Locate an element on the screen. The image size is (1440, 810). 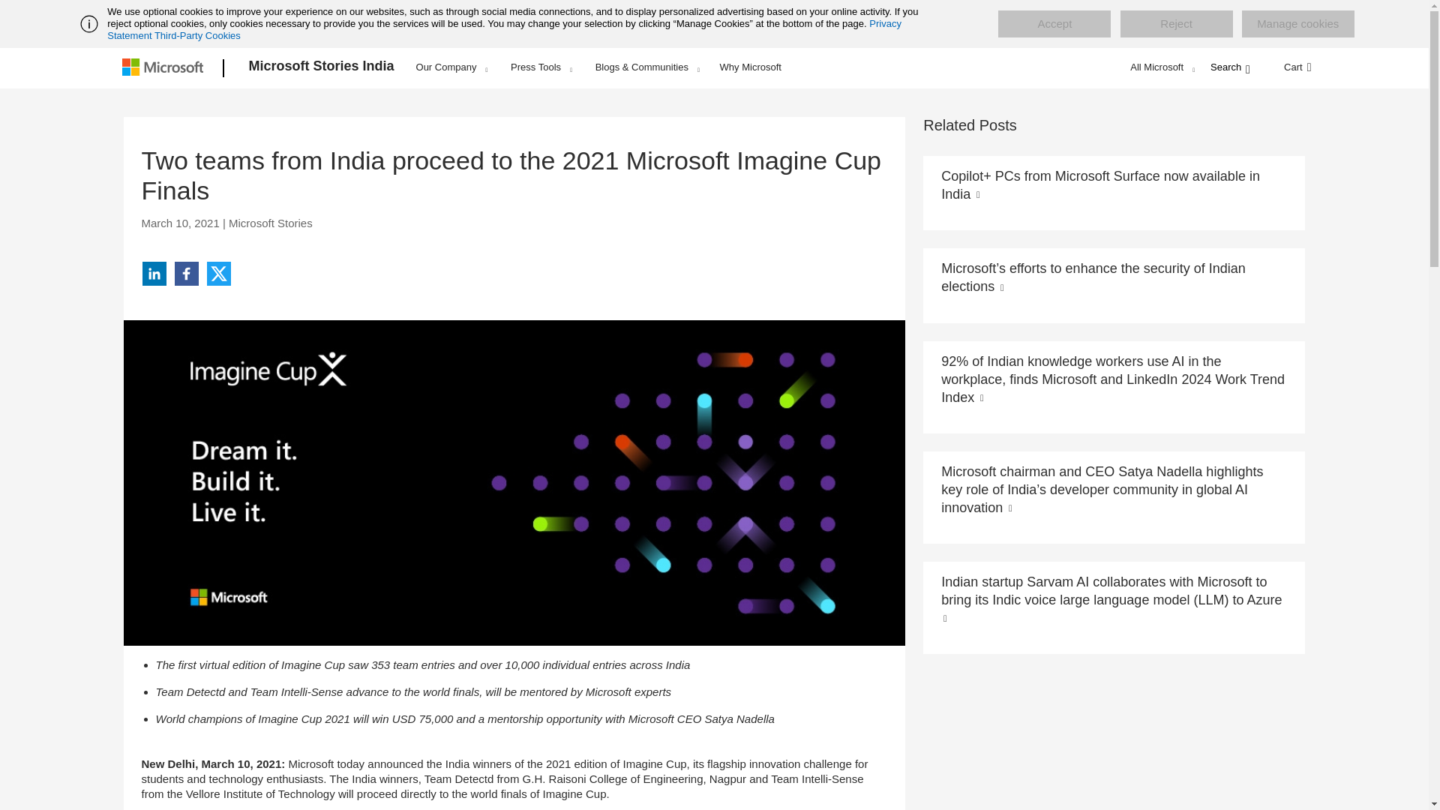
Press Tools is located at coordinates (541, 67).